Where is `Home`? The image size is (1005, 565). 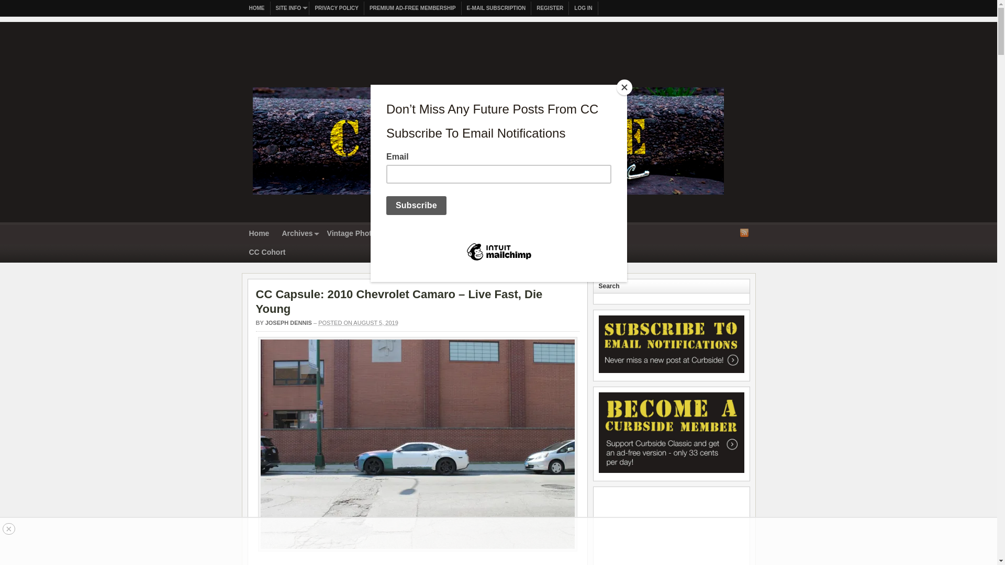 Home is located at coordinates (259, 234).